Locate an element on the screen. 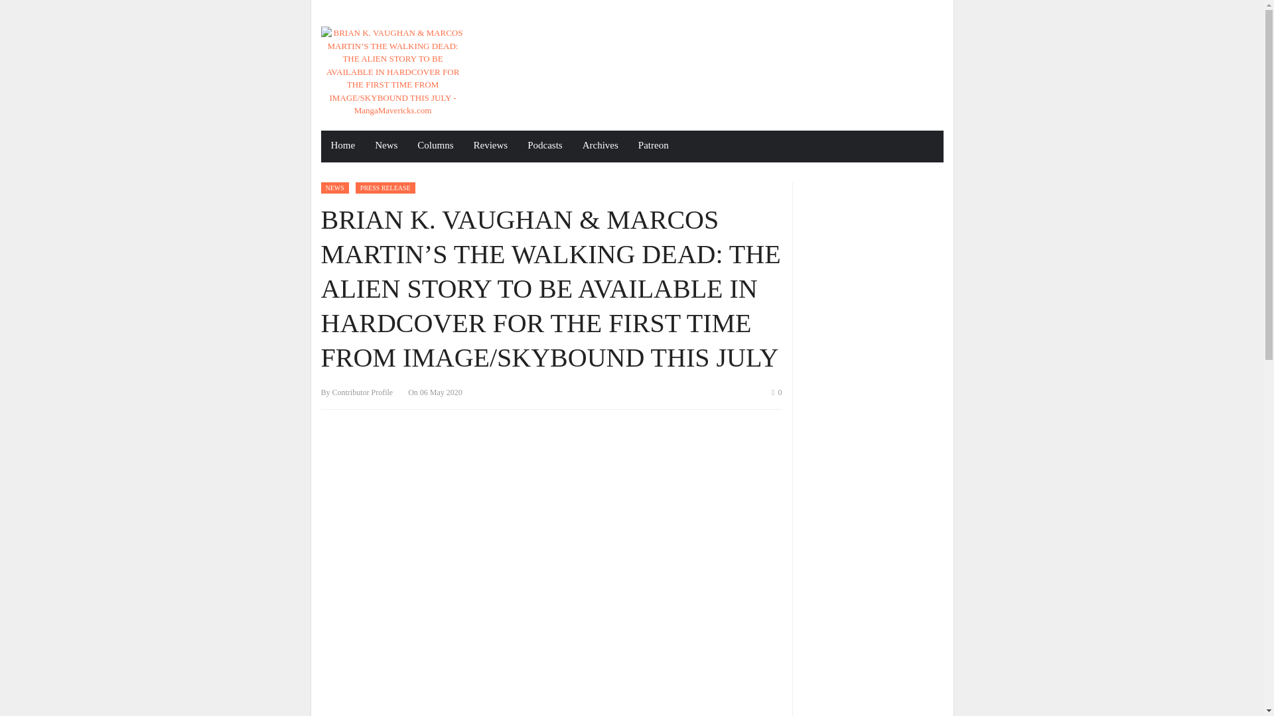  Home is located at coordinates (343, 146).